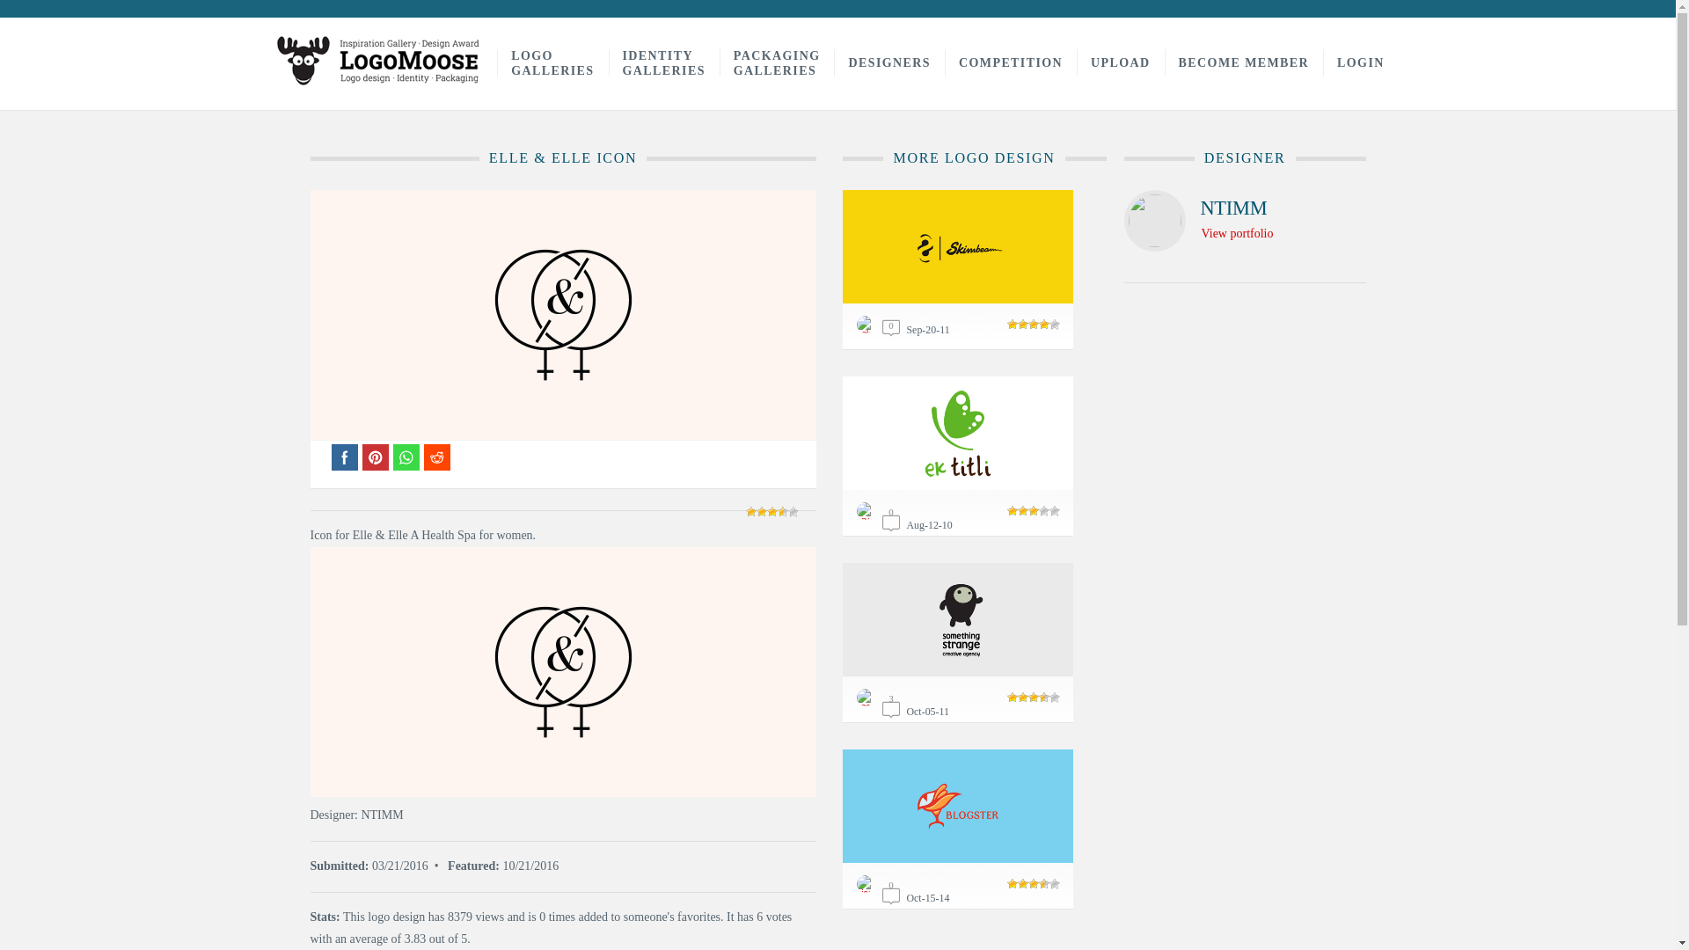 This screenshot has width=1689, height=950. Describe the element at coordinates (776, 63) in the screenshot. I see `Logo Galleries` at that location.